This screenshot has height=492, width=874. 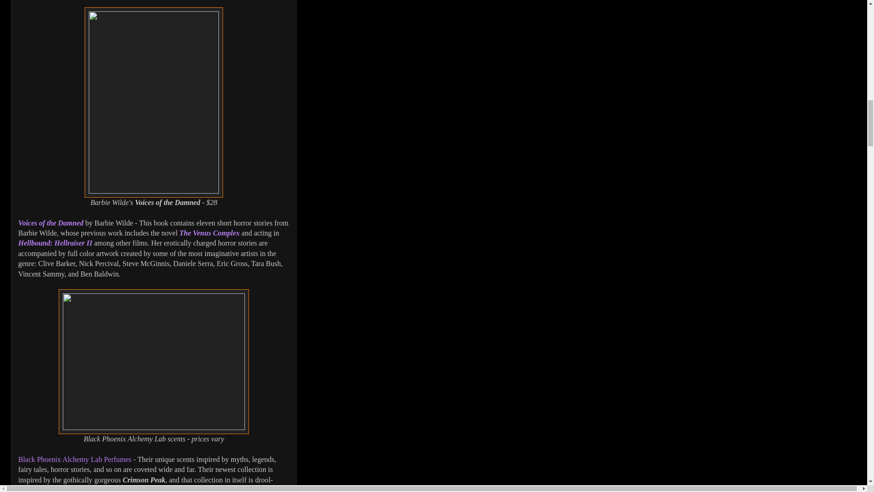 I want to click on Voices of the Damned, so click(x=51, y=222).